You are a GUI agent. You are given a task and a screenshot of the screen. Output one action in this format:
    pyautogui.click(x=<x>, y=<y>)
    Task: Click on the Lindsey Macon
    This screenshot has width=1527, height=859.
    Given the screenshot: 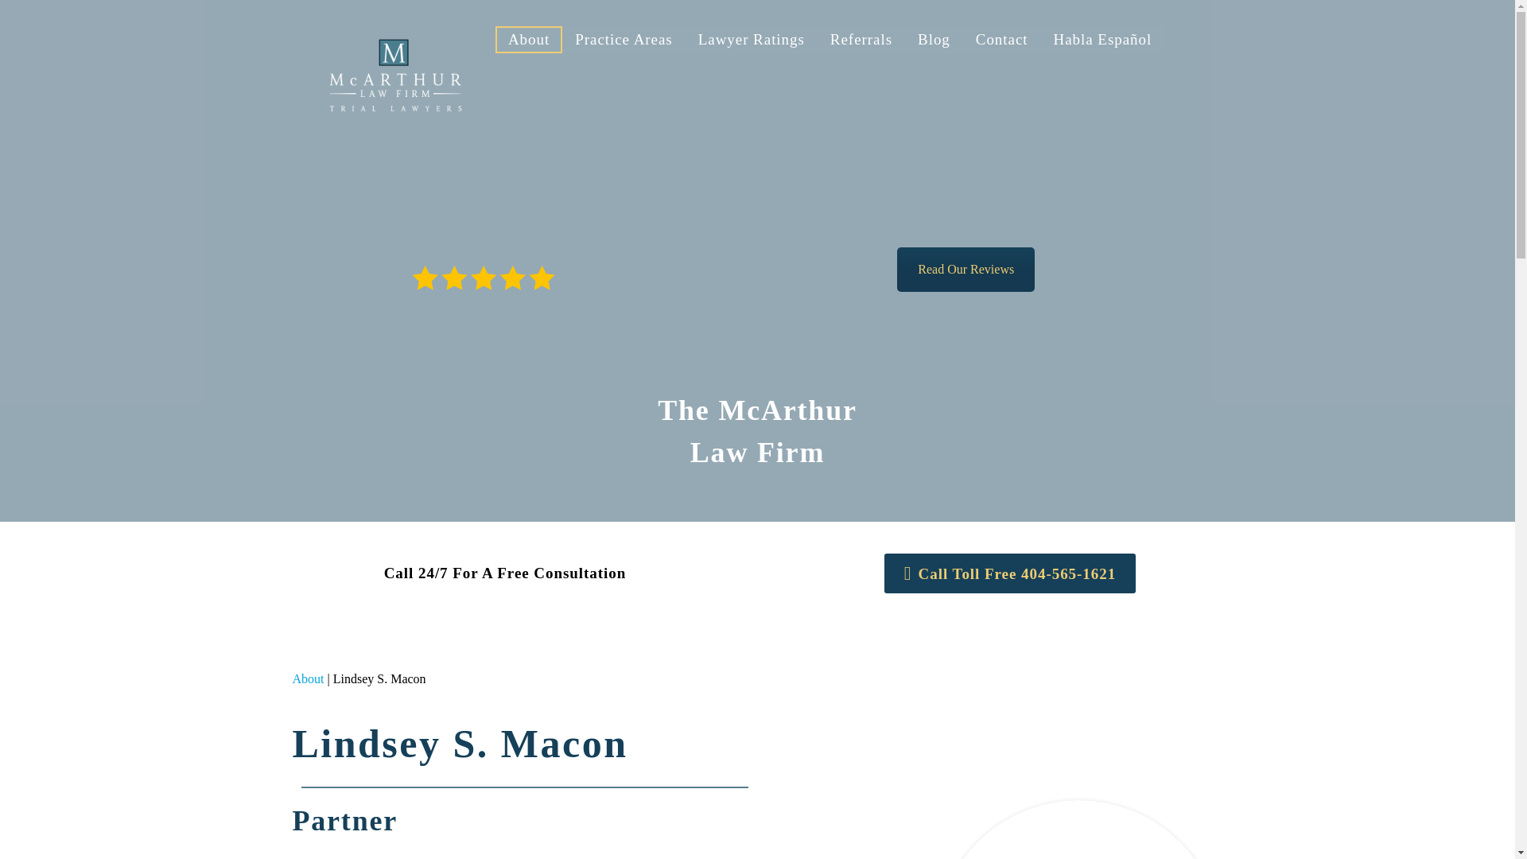 What is the action you would take?
    pyautogui.click(x=1078, y=829)
    